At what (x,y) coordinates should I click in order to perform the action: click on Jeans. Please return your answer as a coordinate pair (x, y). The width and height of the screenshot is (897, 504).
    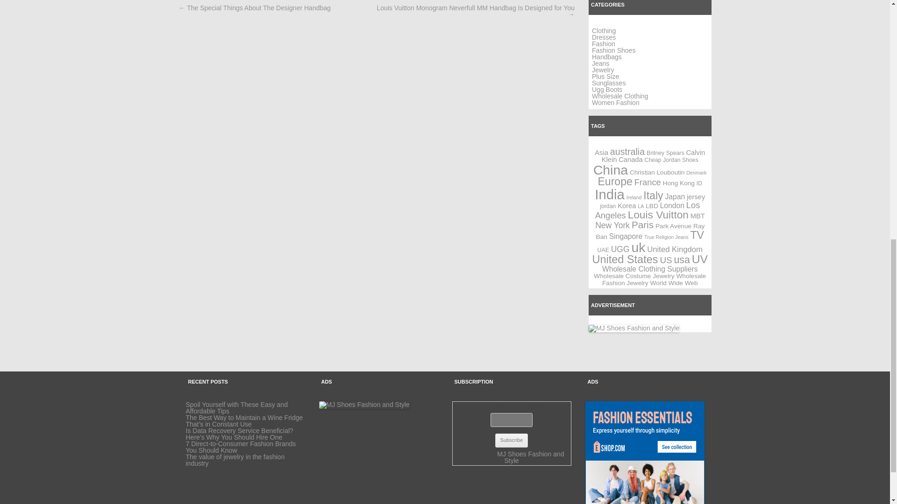
    Looking at the image, I should click on (600, 63).